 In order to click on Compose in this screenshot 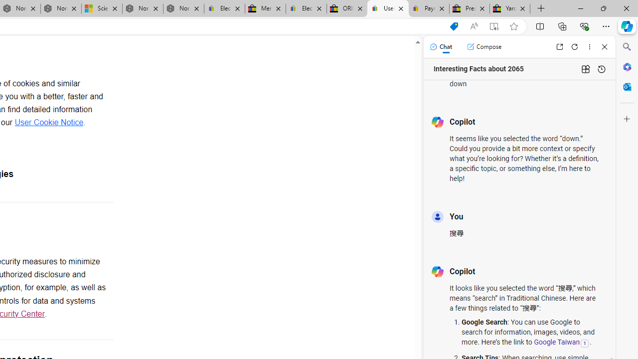, I will do `click(484, 47)`.